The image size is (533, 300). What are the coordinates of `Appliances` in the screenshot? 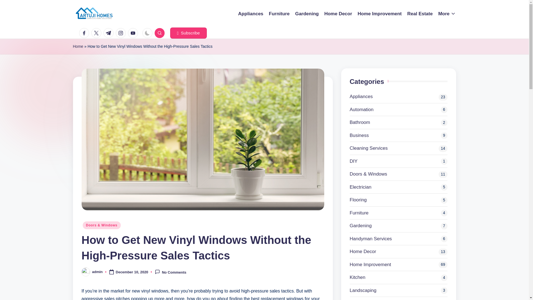 It's located at (251, 14).